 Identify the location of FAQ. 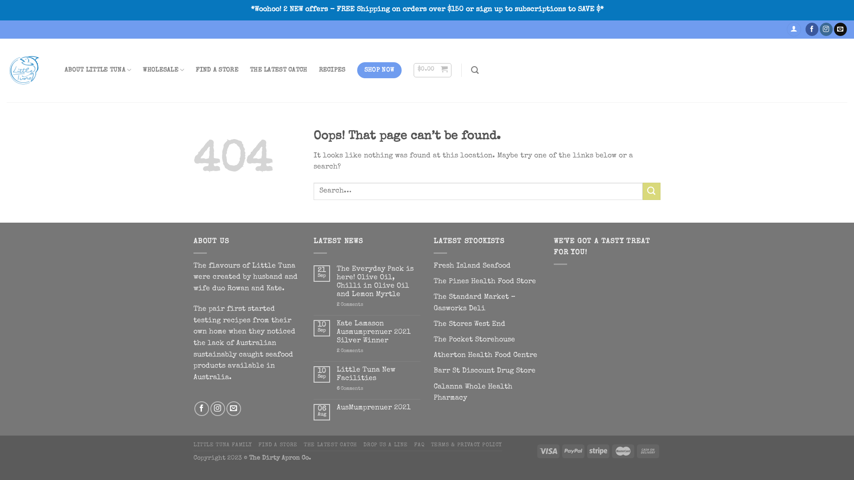
(419, 444).